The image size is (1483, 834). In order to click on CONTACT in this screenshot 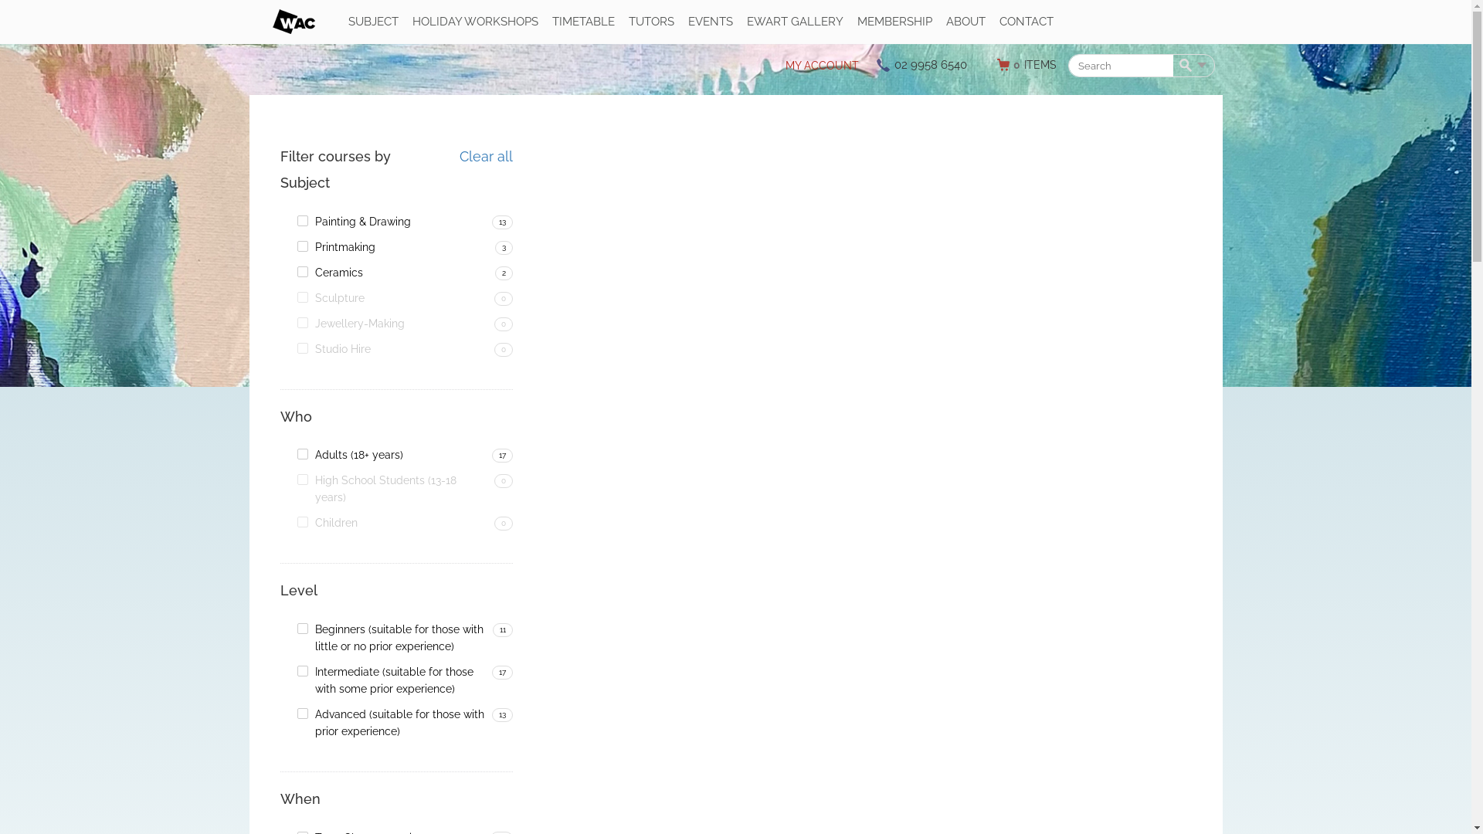, I will do `click(1027, 22)`.